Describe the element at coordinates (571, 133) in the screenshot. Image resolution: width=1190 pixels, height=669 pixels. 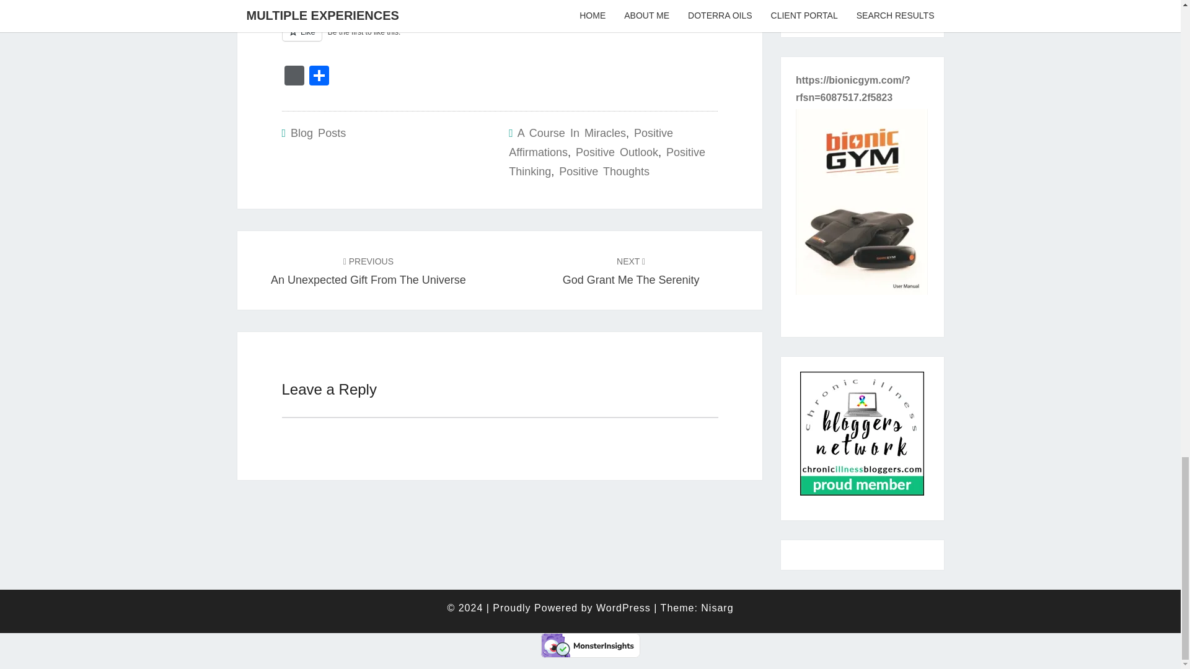
I see `Positive Thinking` at that location.